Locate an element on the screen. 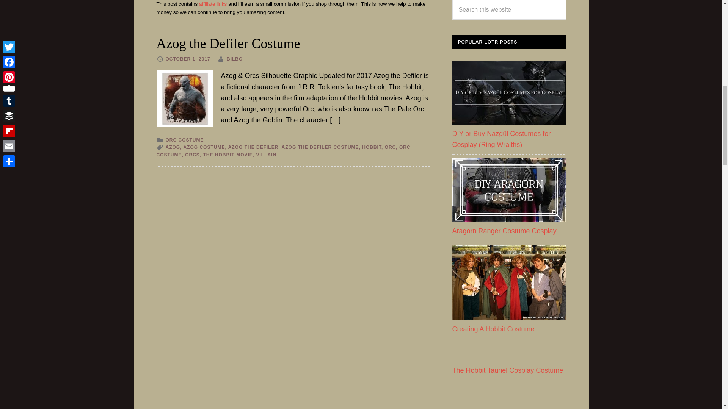  AZOG THE DEFILER COSTUME is located at coordinates (320, 147).